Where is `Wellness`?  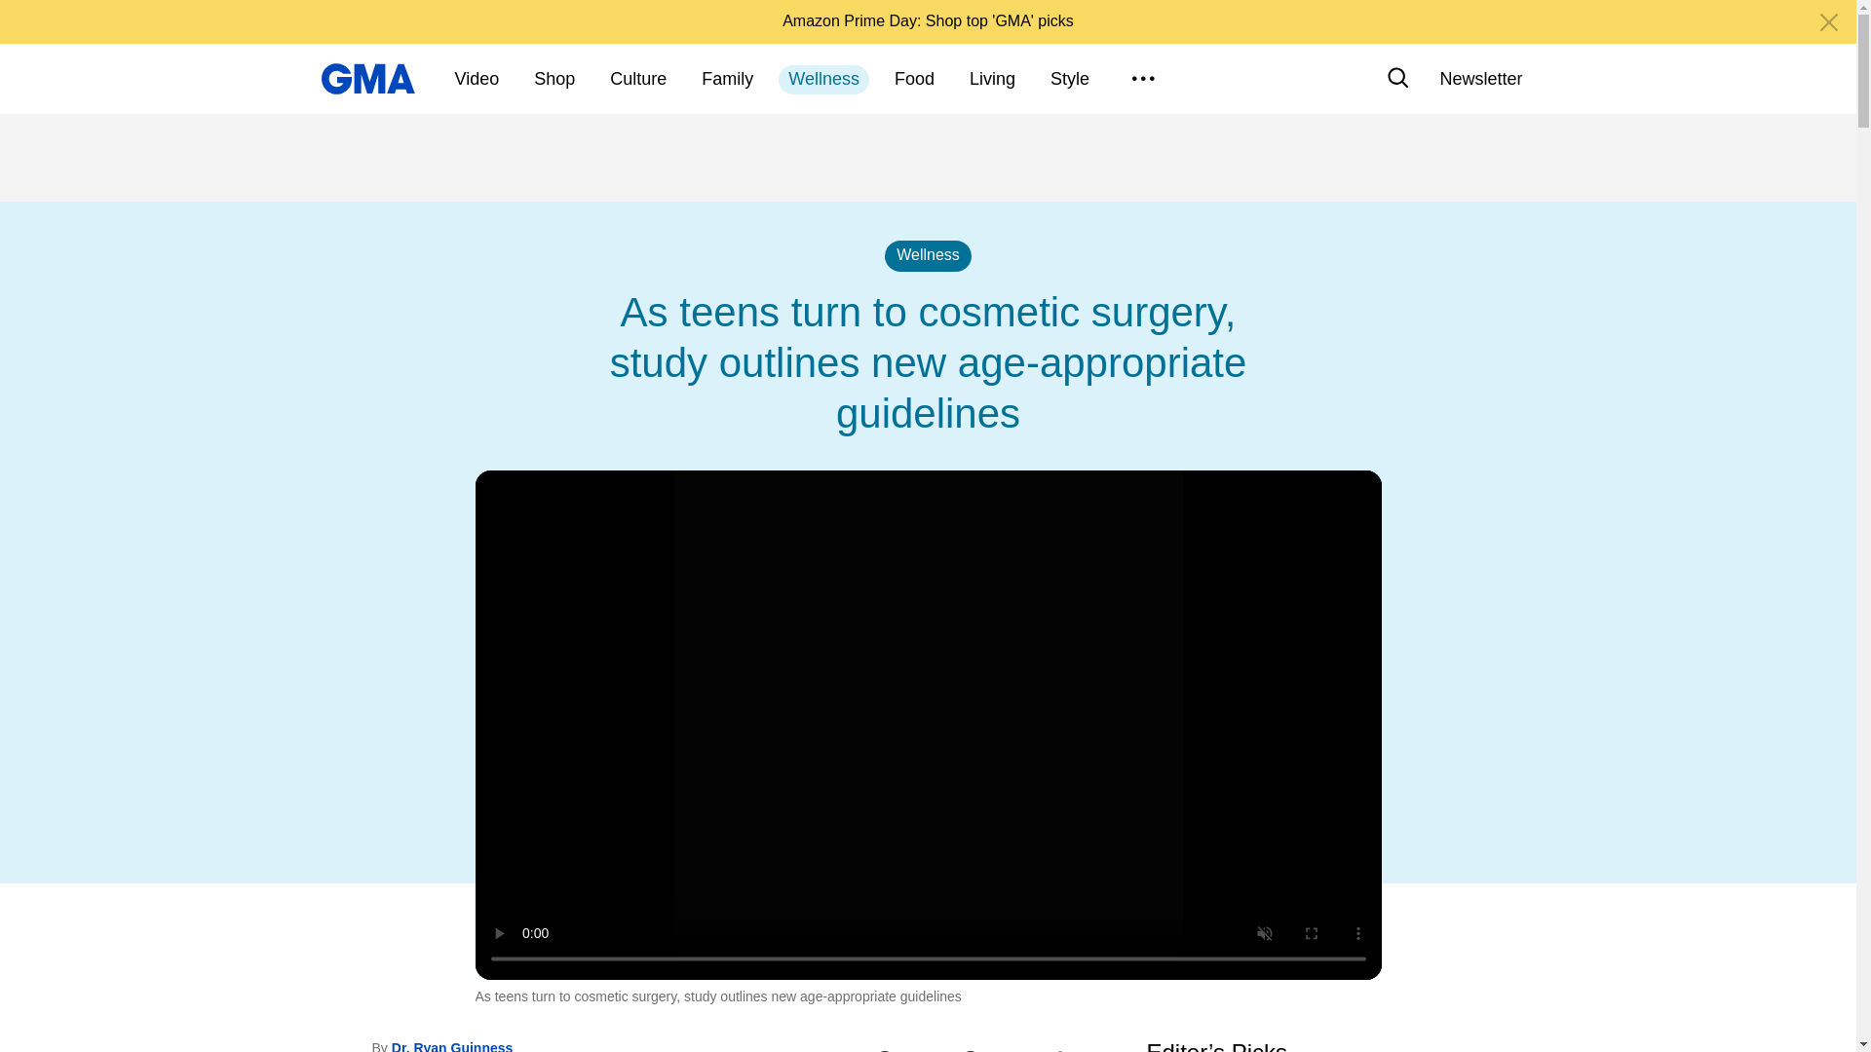 Wellness is located at coordinates (823, 80).